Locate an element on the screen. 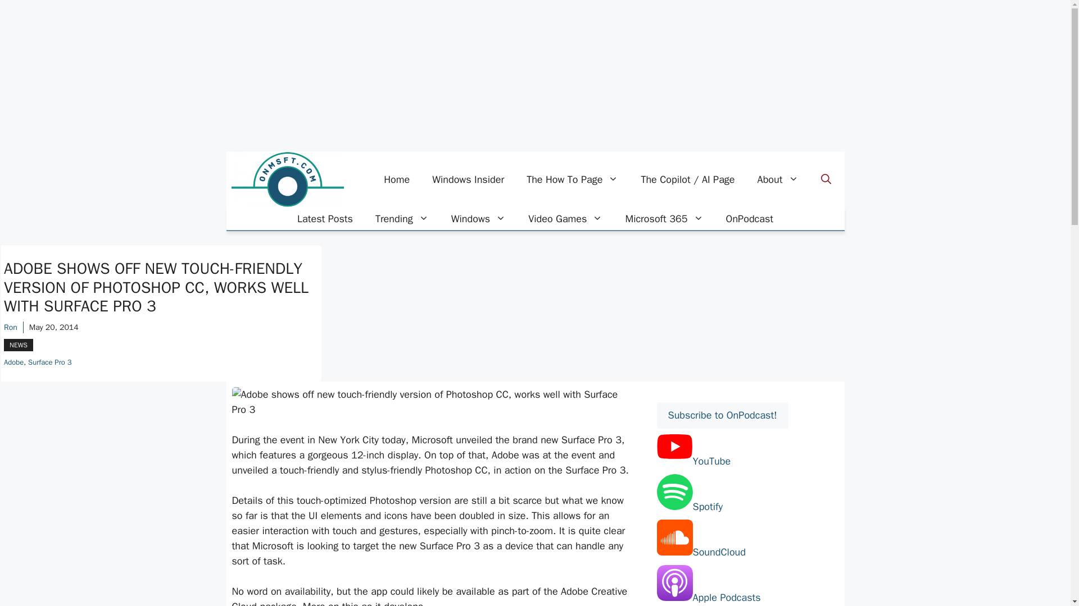  Home is located at coordinates (396, 180).